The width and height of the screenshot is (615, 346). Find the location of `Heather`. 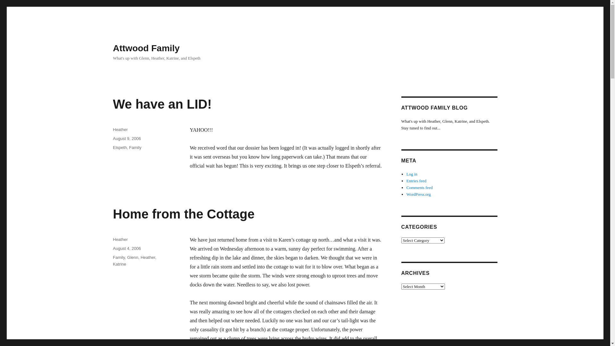

Heather is located at coordinates (148, 258).